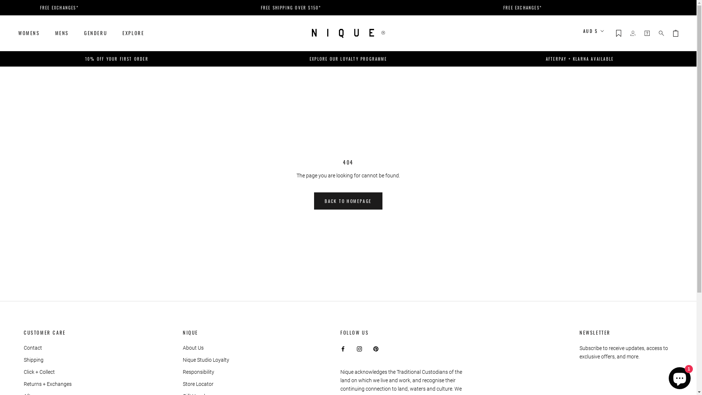  Describe the element at coordinates (605, 102) in the screenshot. I see `CNY` at that location.